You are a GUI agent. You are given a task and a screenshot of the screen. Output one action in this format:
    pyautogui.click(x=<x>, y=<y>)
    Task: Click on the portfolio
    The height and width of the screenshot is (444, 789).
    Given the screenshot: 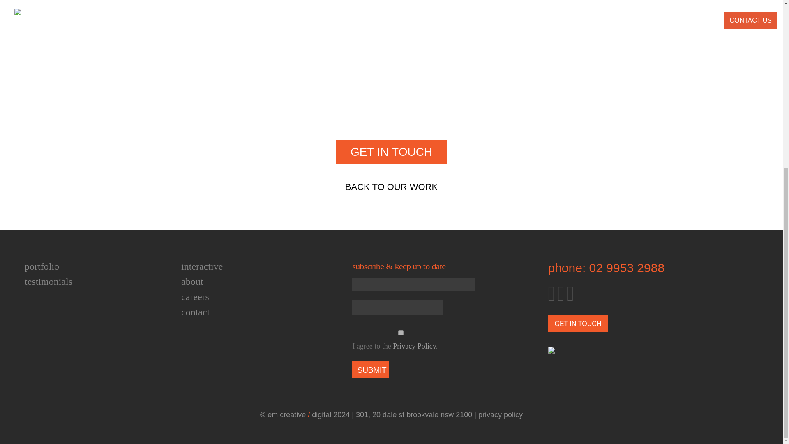 What is the action you would take?
    pyautogui.click(x=42, y=266)
    